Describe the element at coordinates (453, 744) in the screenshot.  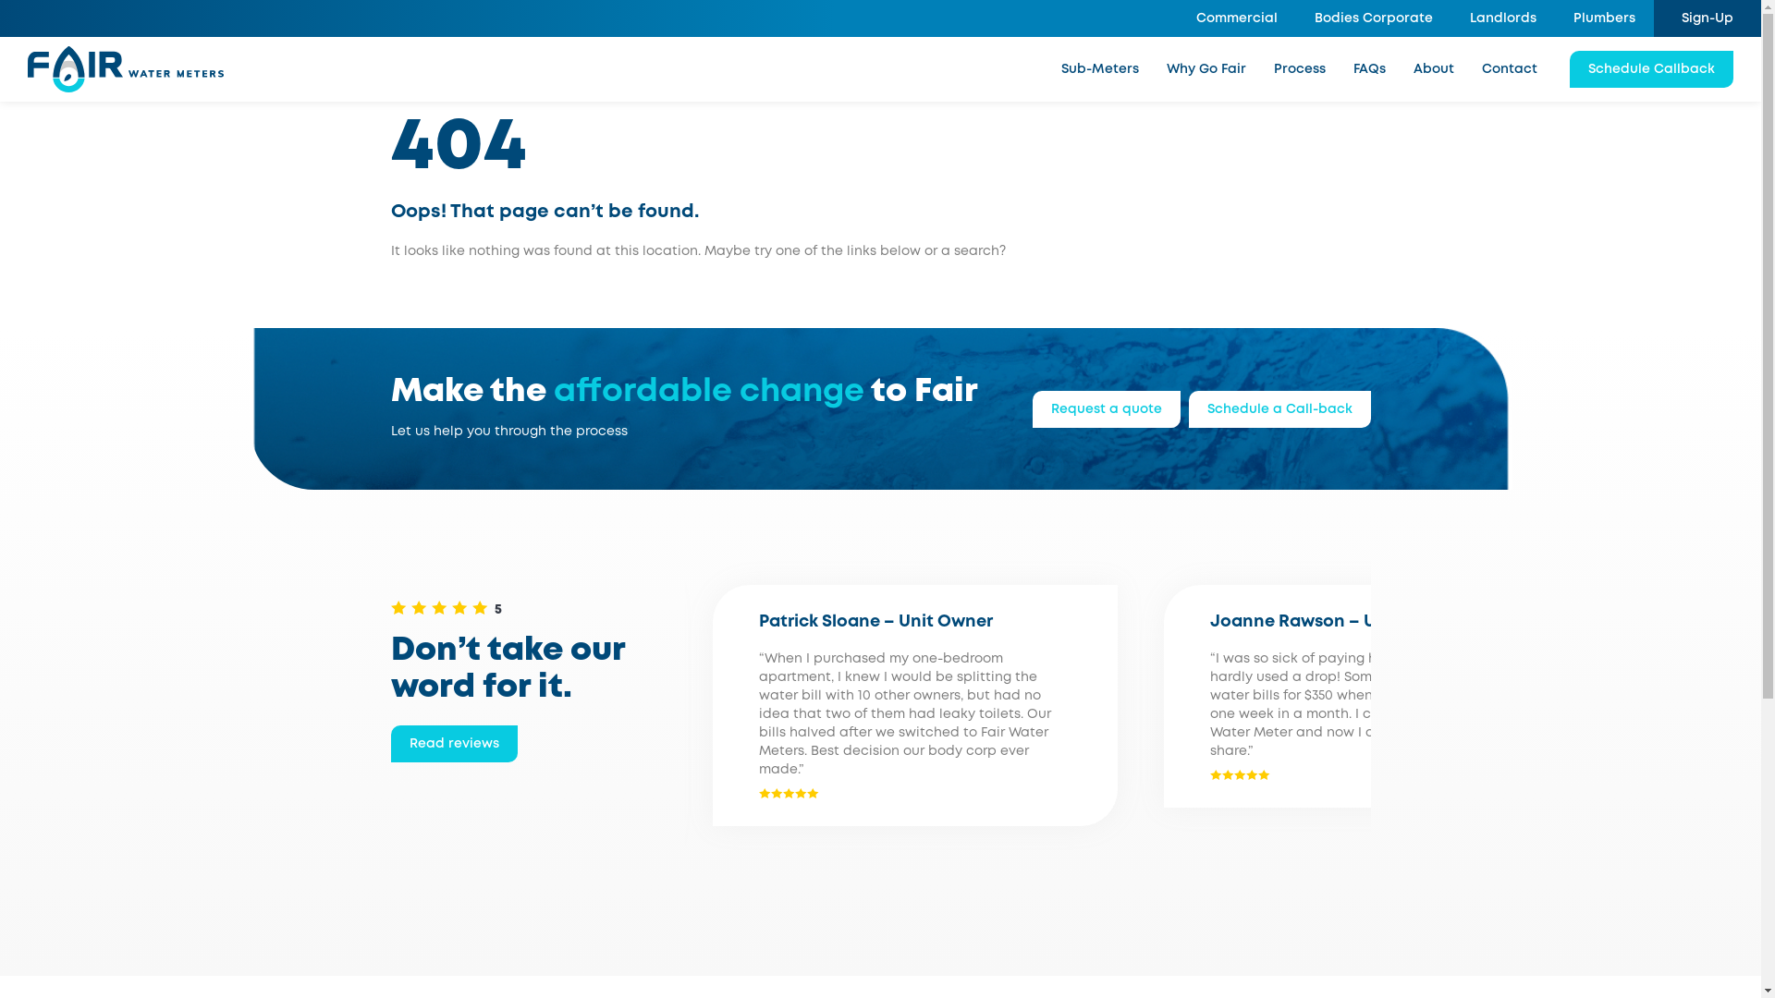
I see `Read reviews` at that location.